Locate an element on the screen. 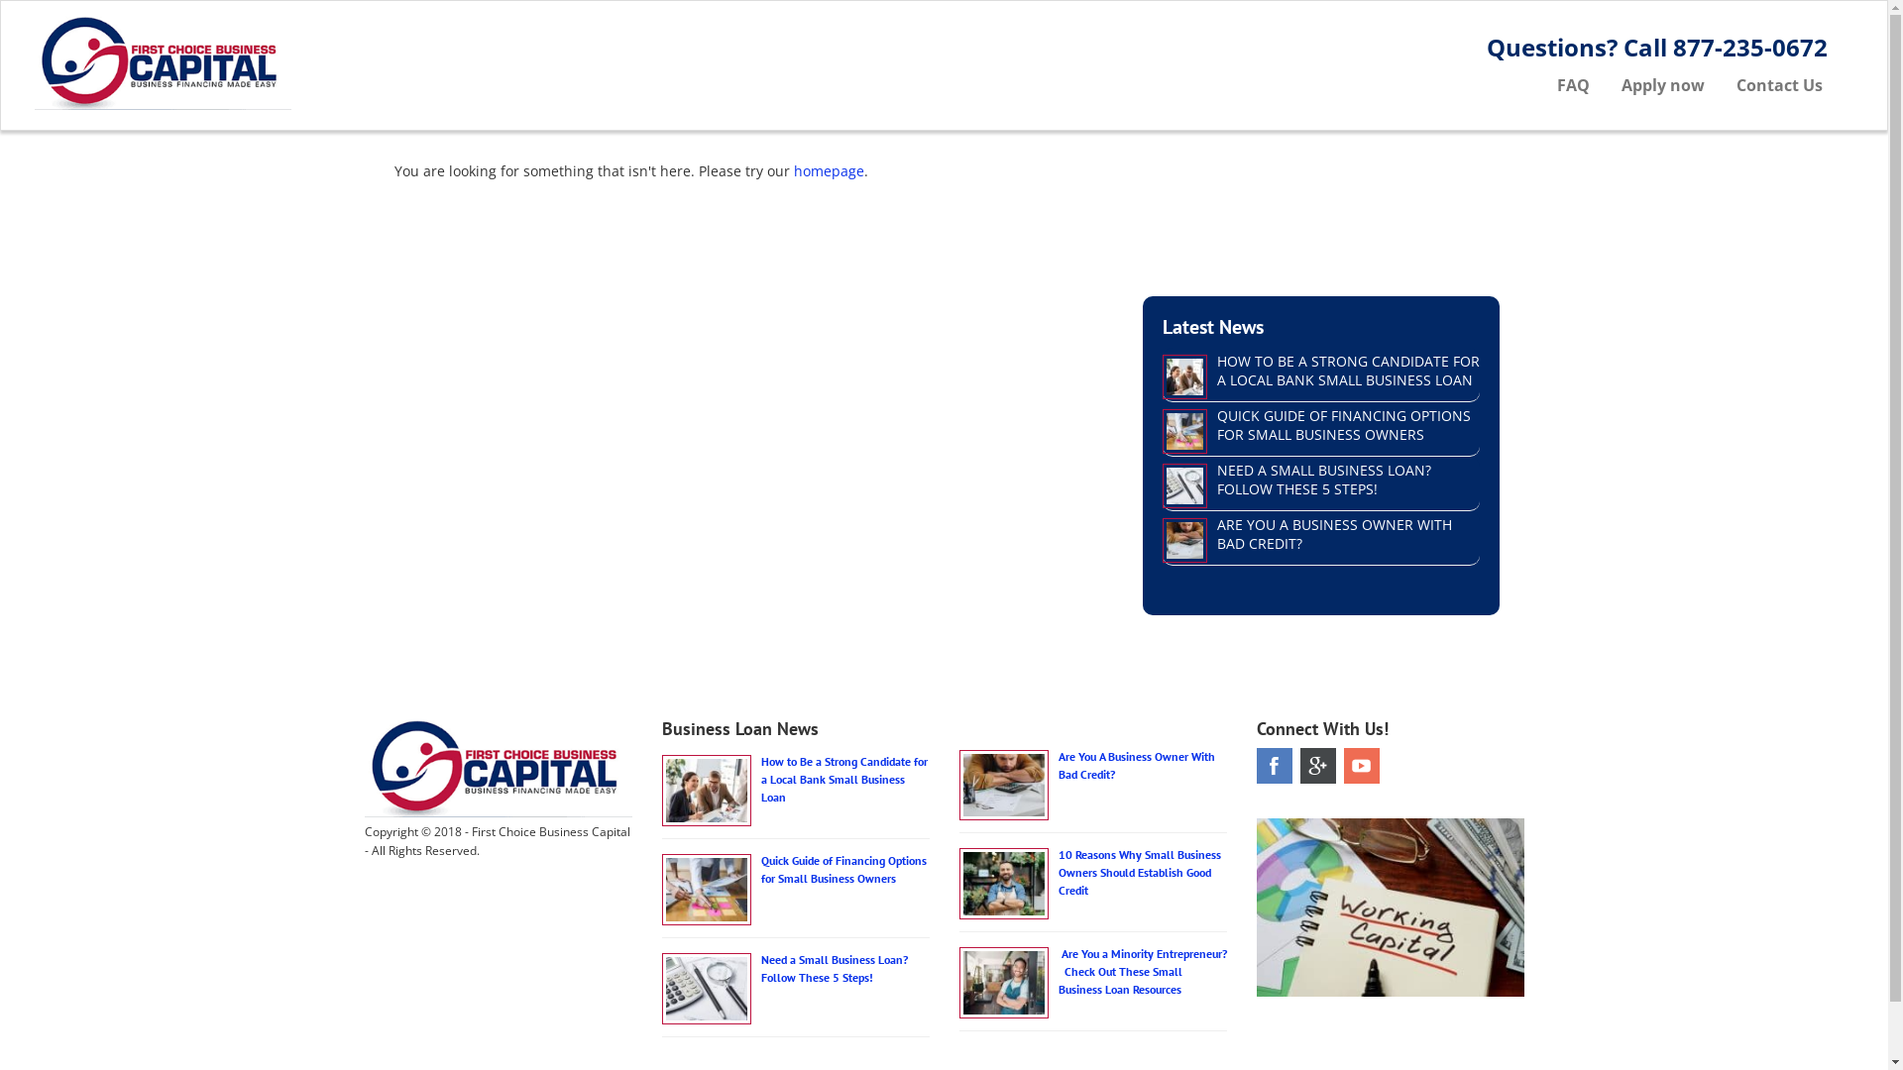 This screenshot has width=1903, height=1070. Need a Small Business Loan? Follow These 5 Steps! is located at coordinates (835, 969).